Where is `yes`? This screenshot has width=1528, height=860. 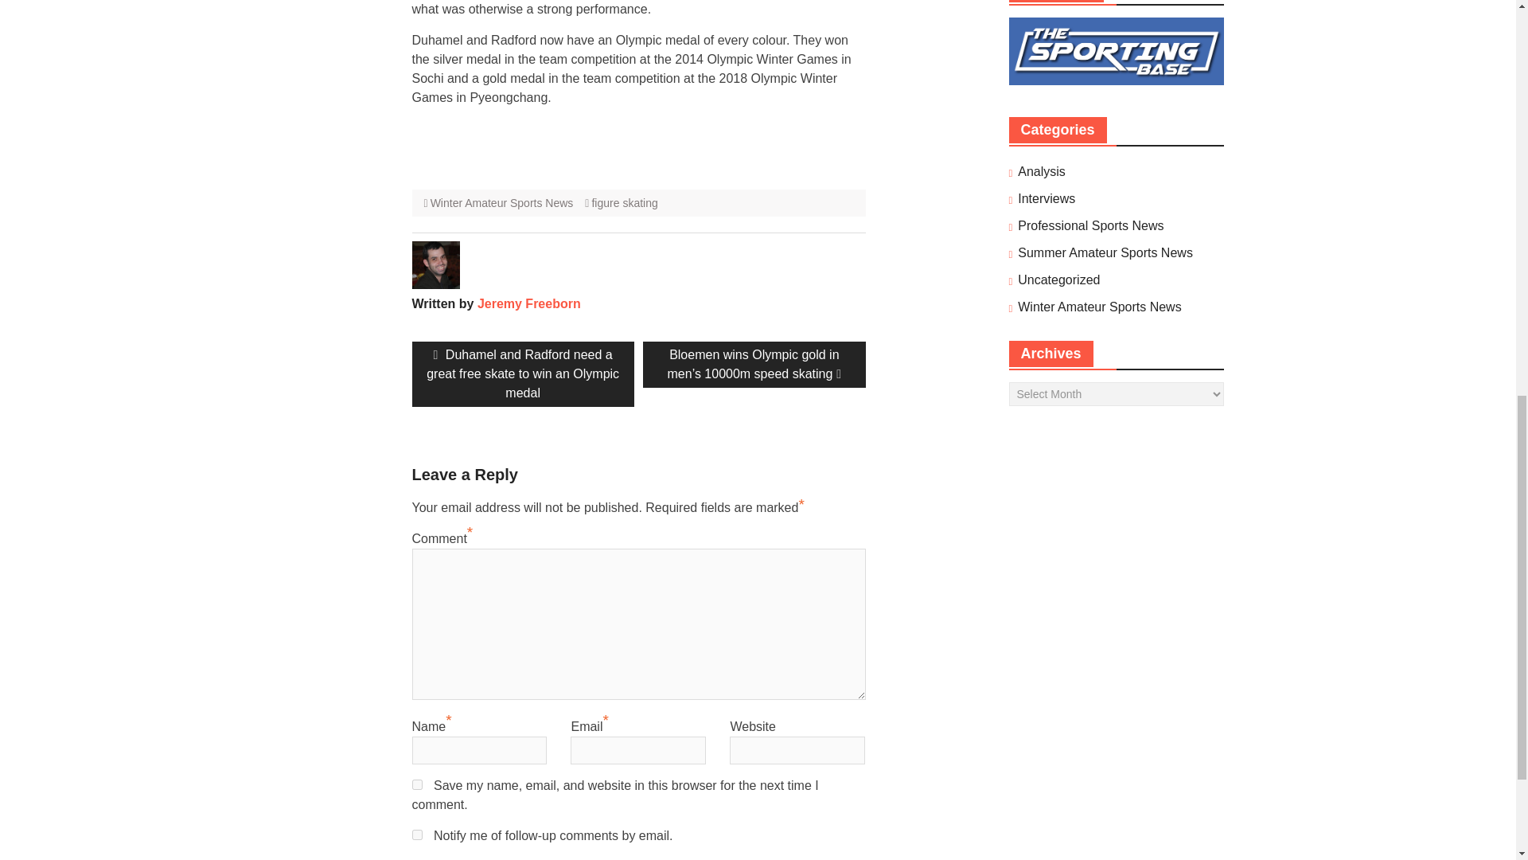 yes is located at coordinates (417, 784).